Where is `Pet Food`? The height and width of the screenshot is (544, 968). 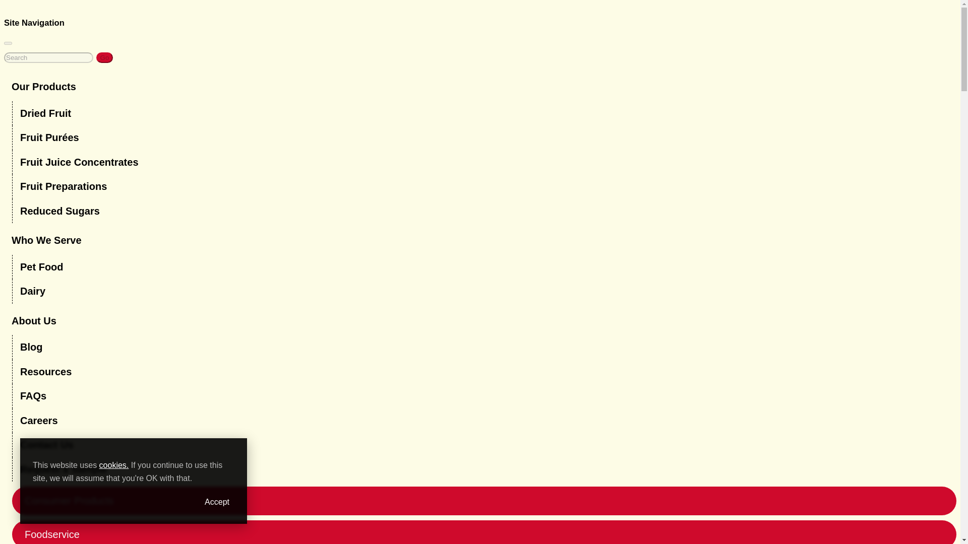 Pet Food is located at coordinates (490, 267).